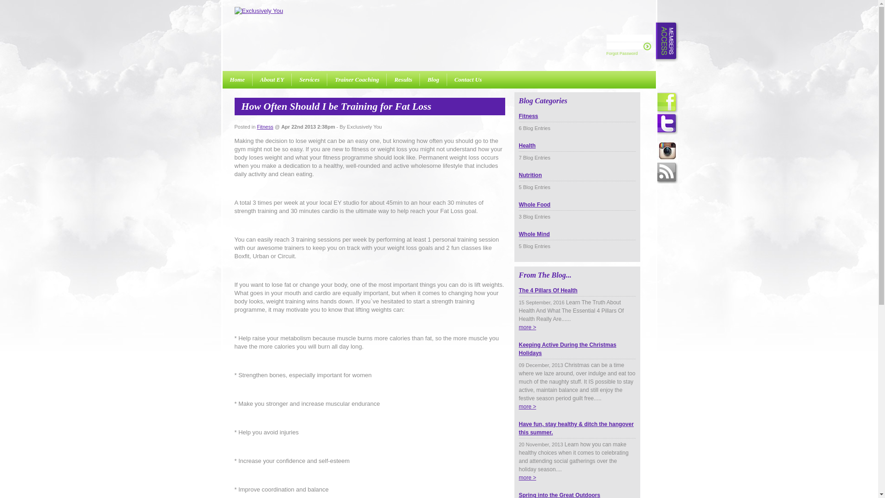 The height and width of the screenshot is (498, 885). Describe the element at coordinates (528, 478) in the screenshot. I see `more >` at that location.